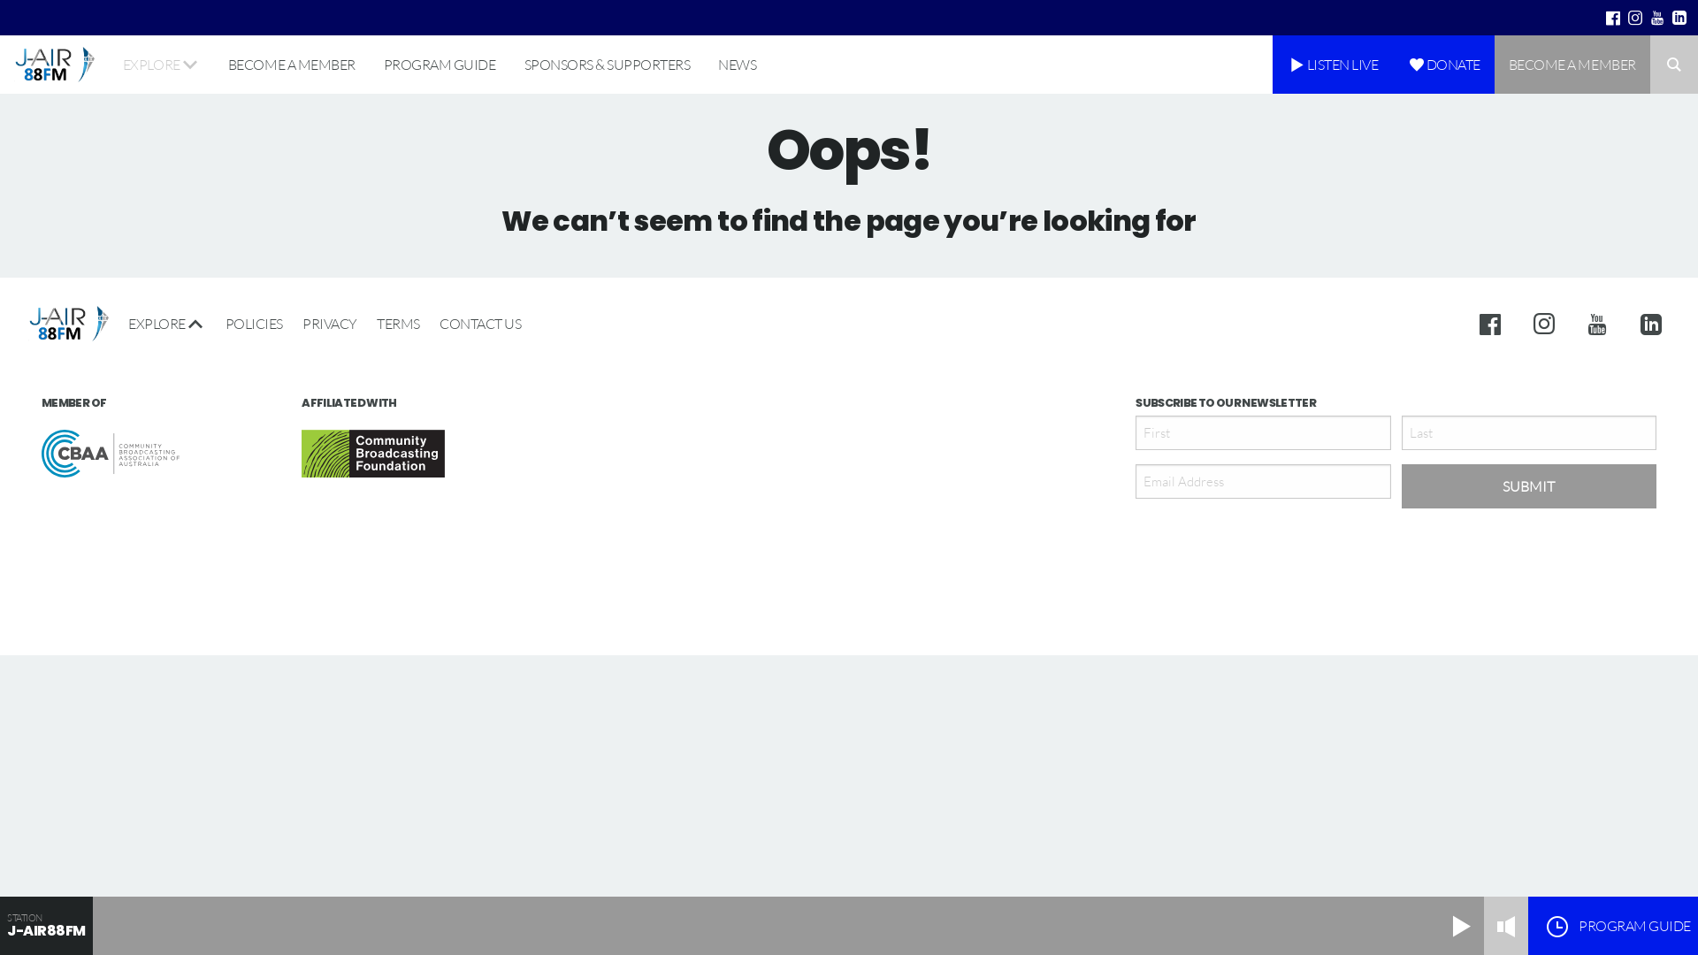  I want to click on Submit, so click(1529, 486).